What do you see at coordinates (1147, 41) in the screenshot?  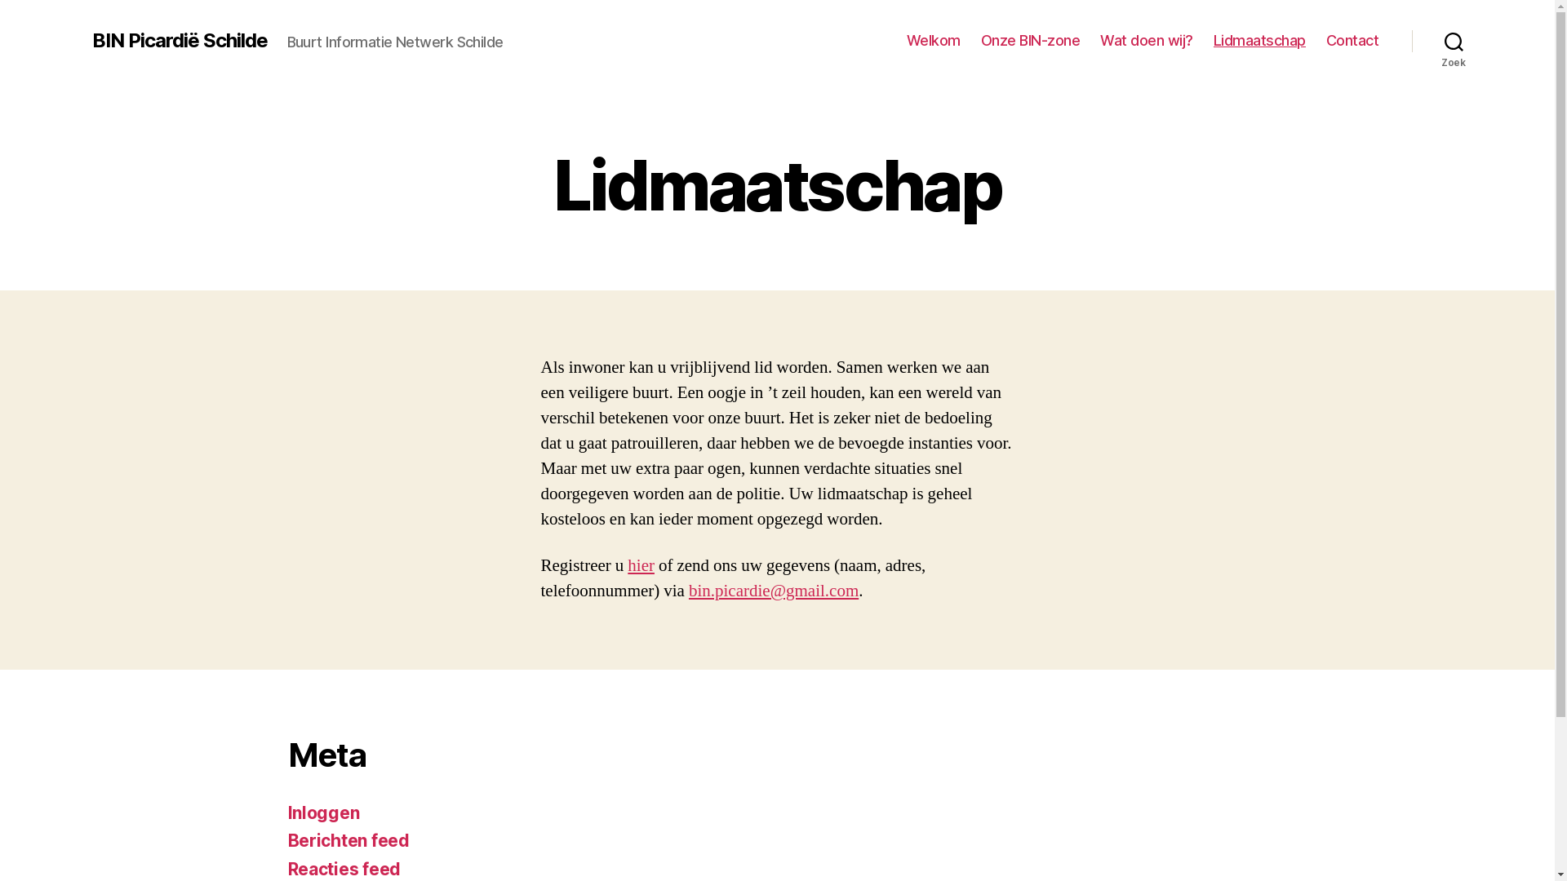 I see `Wat doen wij?` at bounding box center [1147, 41].